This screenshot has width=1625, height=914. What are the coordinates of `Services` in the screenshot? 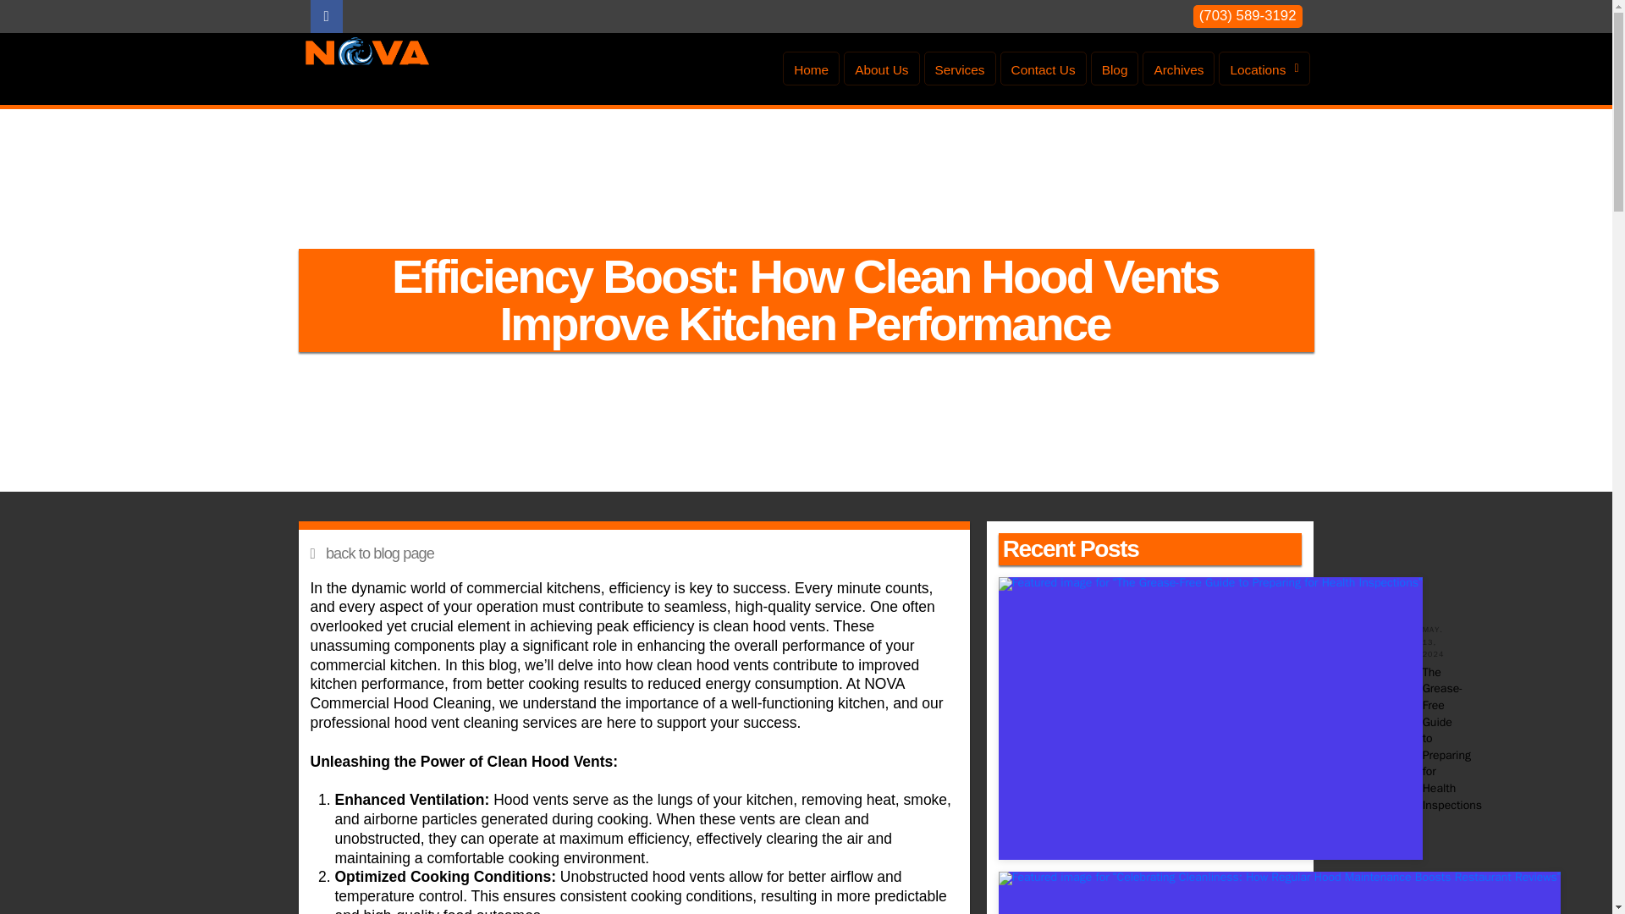 It's located at (960, 68).